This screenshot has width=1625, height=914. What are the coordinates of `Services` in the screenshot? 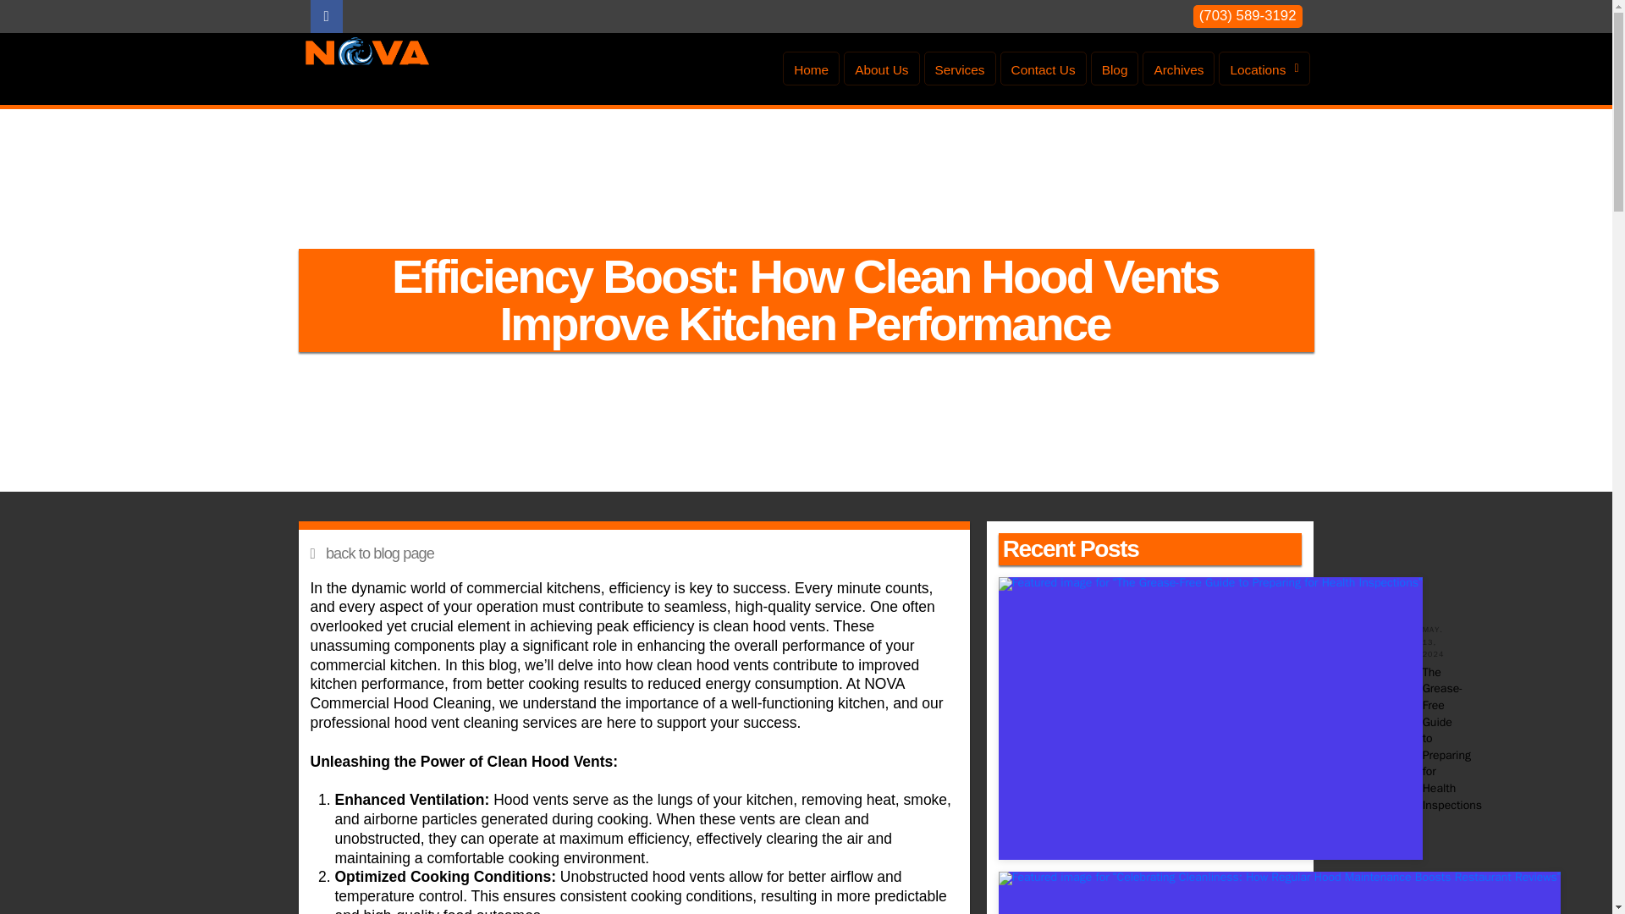 It's located at (960, 68).